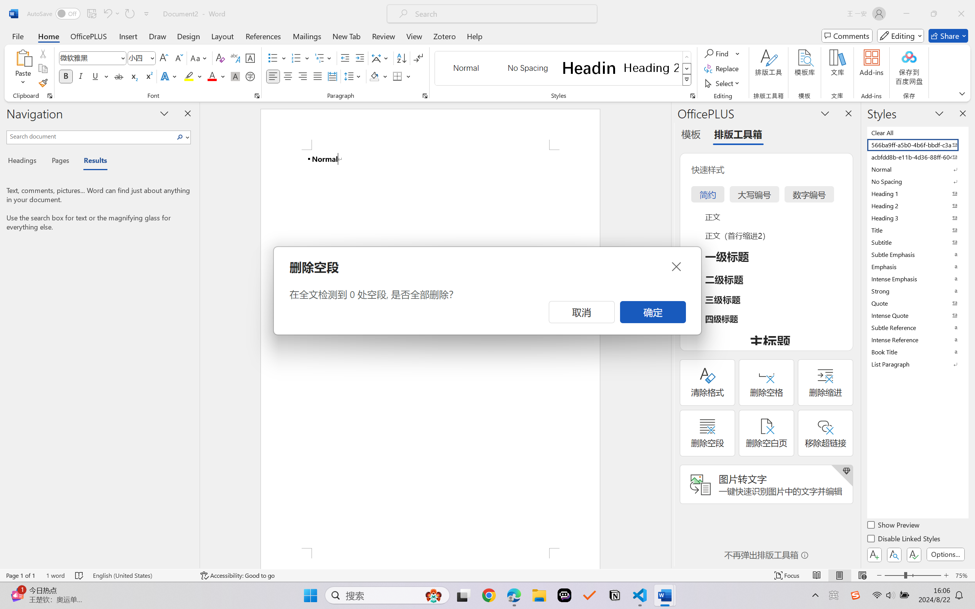 Image resolution: width=975 pixels, height=609 pixels. What do you see at coordinates (169, 76) in the screenshot?
I see `Text Effects and Typography` at bounding box center [169, 76].